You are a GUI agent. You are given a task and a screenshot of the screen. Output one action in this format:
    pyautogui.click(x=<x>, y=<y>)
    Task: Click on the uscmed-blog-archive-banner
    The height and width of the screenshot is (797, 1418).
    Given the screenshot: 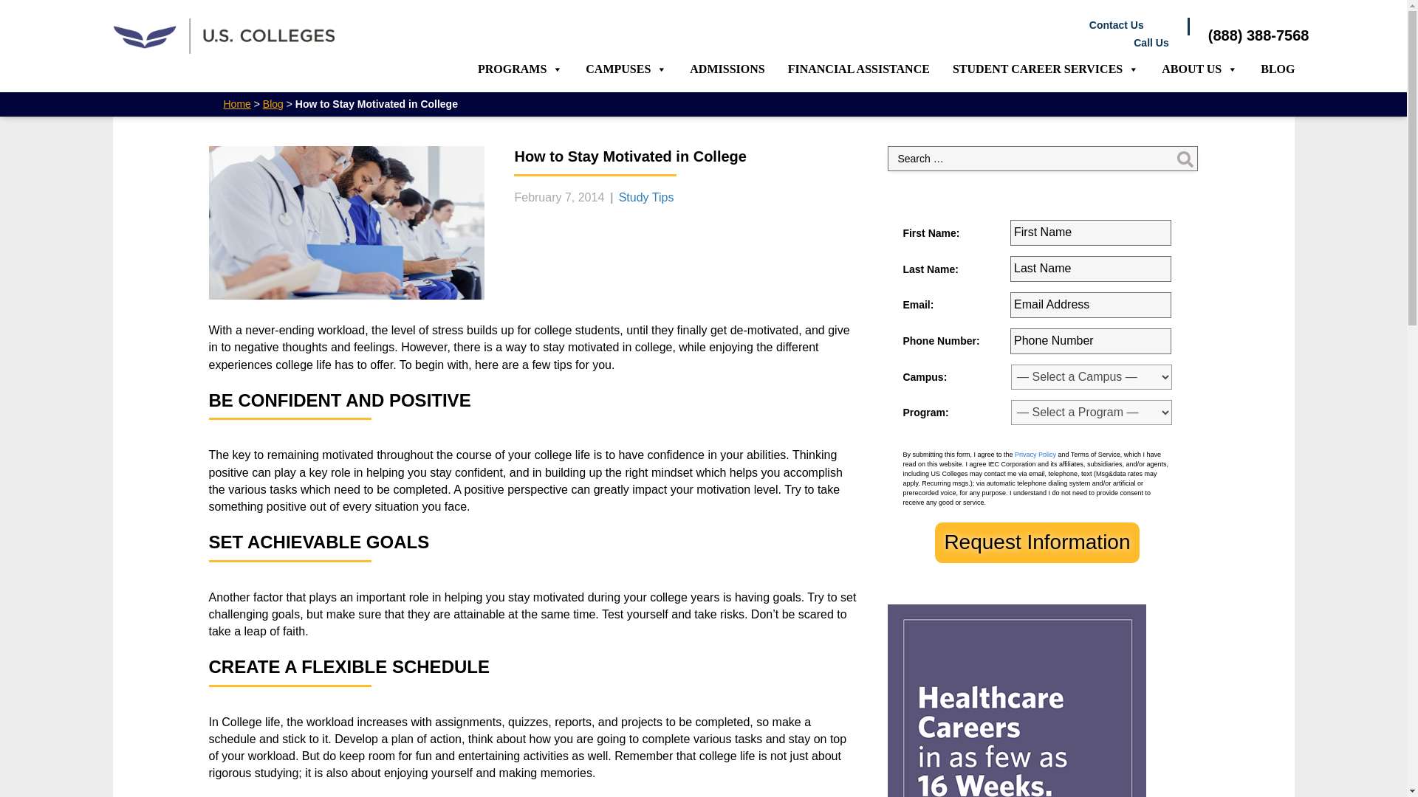 What is the action you would take?
    pyautogui.click(x=1016, y=700)
    